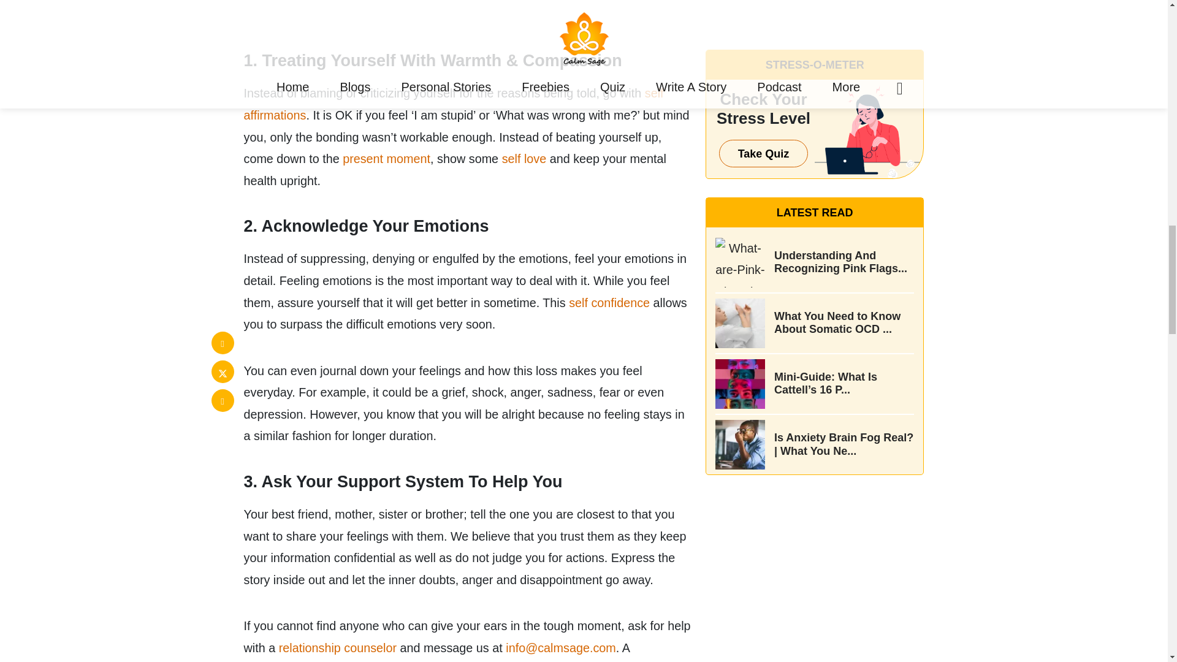  Describe the element at coordinates (338, 648) in the screenshot. I see `relationship counselor` at that location.